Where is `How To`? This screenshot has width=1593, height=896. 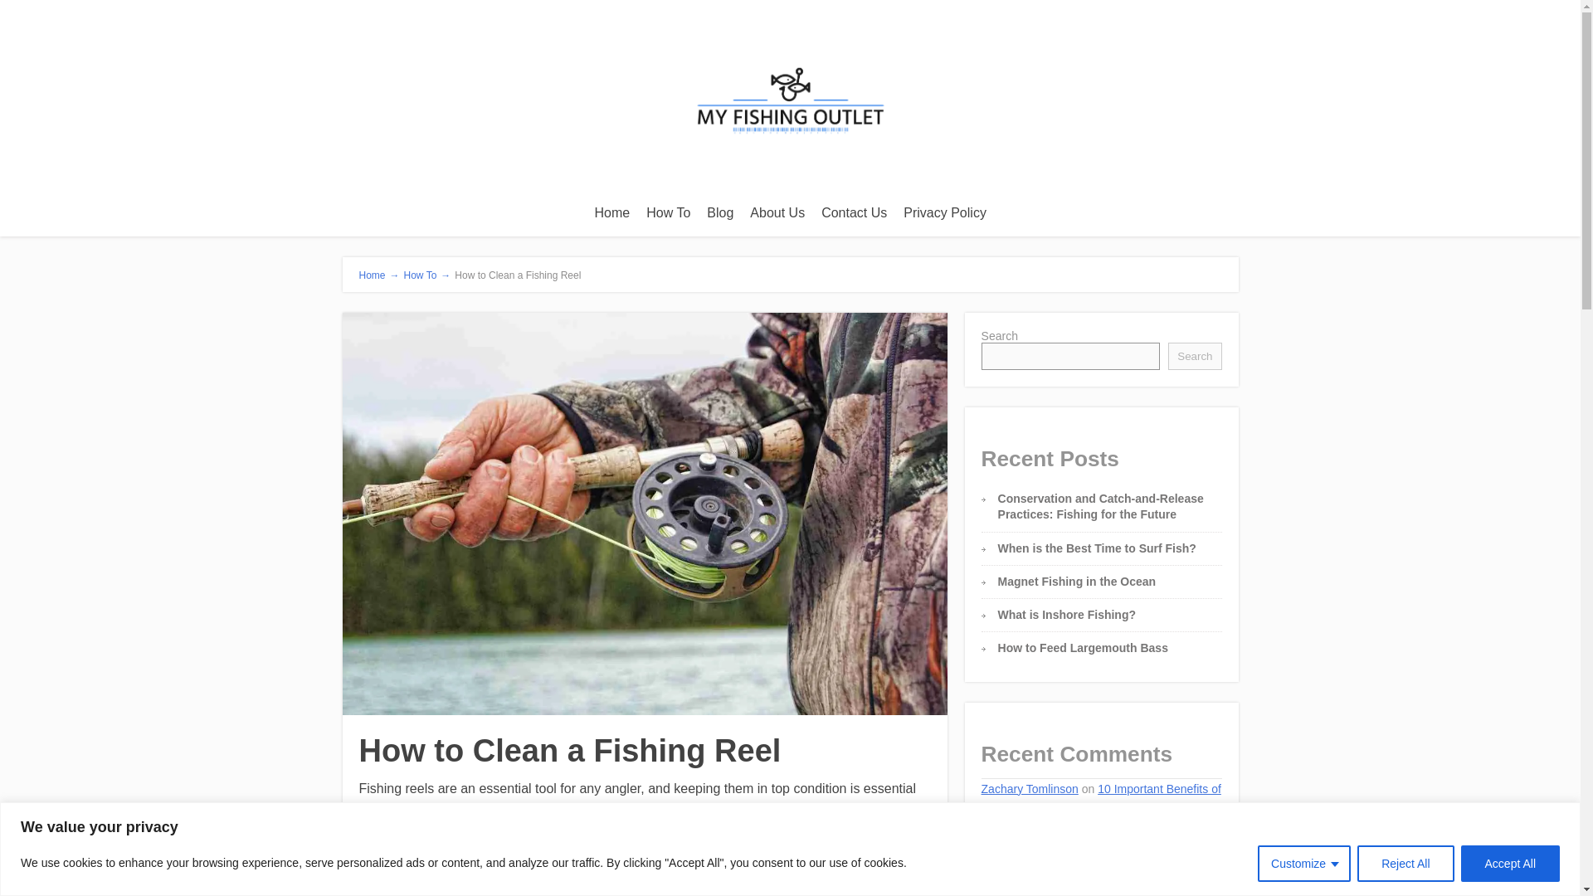
How To is located at coordinates (669, 212).